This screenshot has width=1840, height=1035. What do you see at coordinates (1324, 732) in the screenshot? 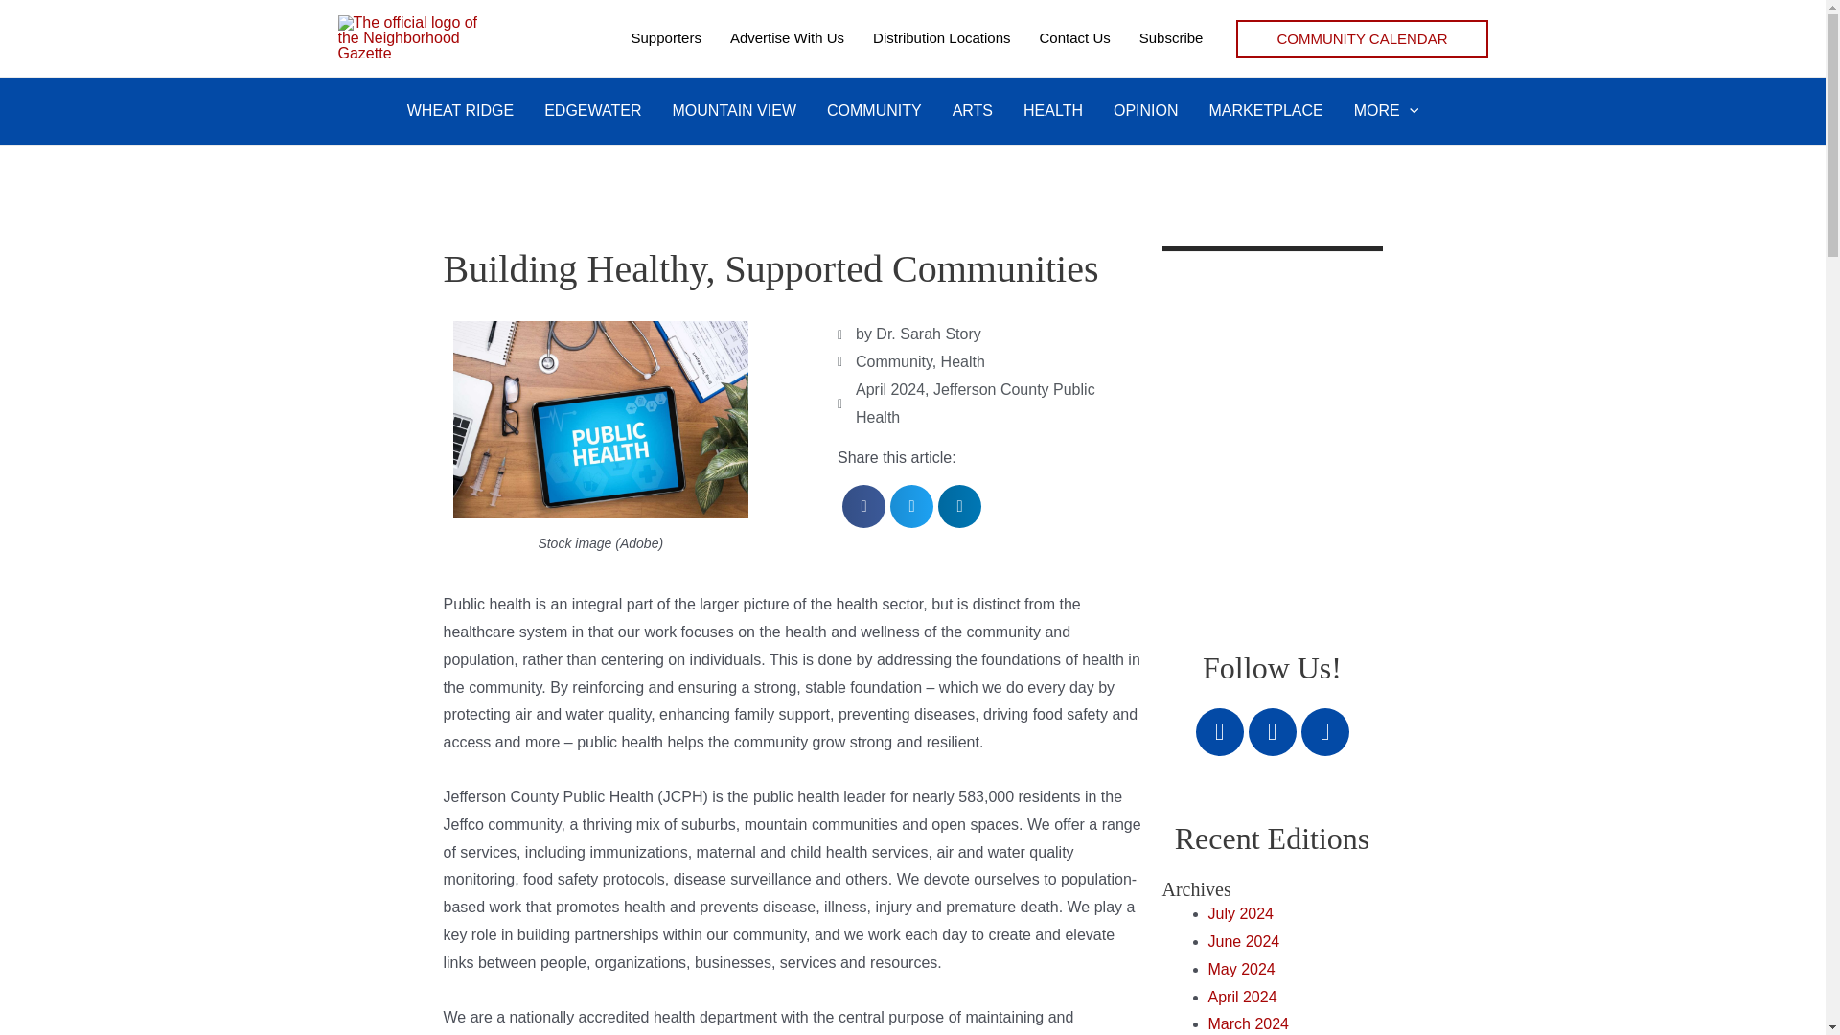
I see `Instagram` at bounding box center [1324, 732].